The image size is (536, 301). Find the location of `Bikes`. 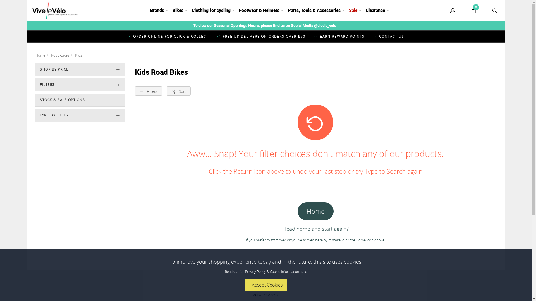

Bikes is located at coordinates (180, 11).